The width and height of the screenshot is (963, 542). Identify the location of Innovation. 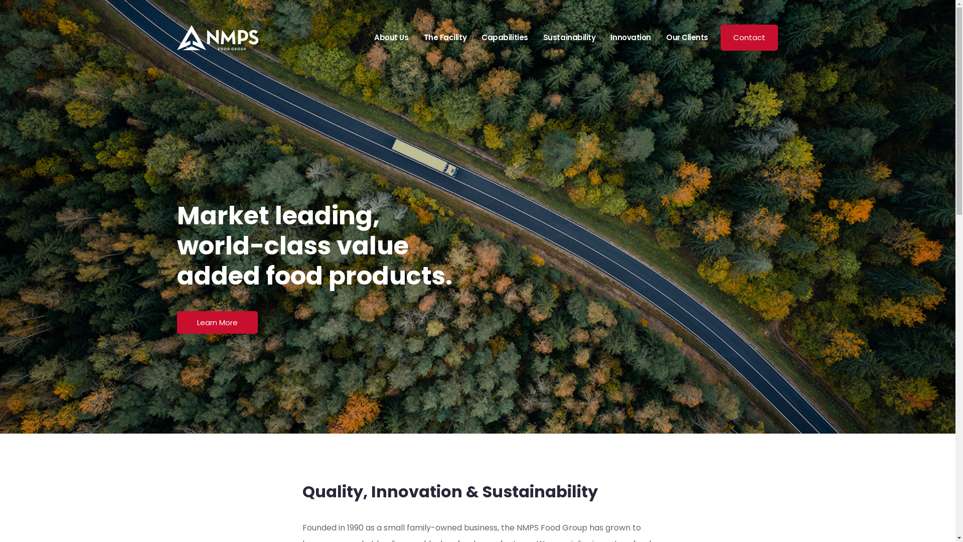
(631, 38).